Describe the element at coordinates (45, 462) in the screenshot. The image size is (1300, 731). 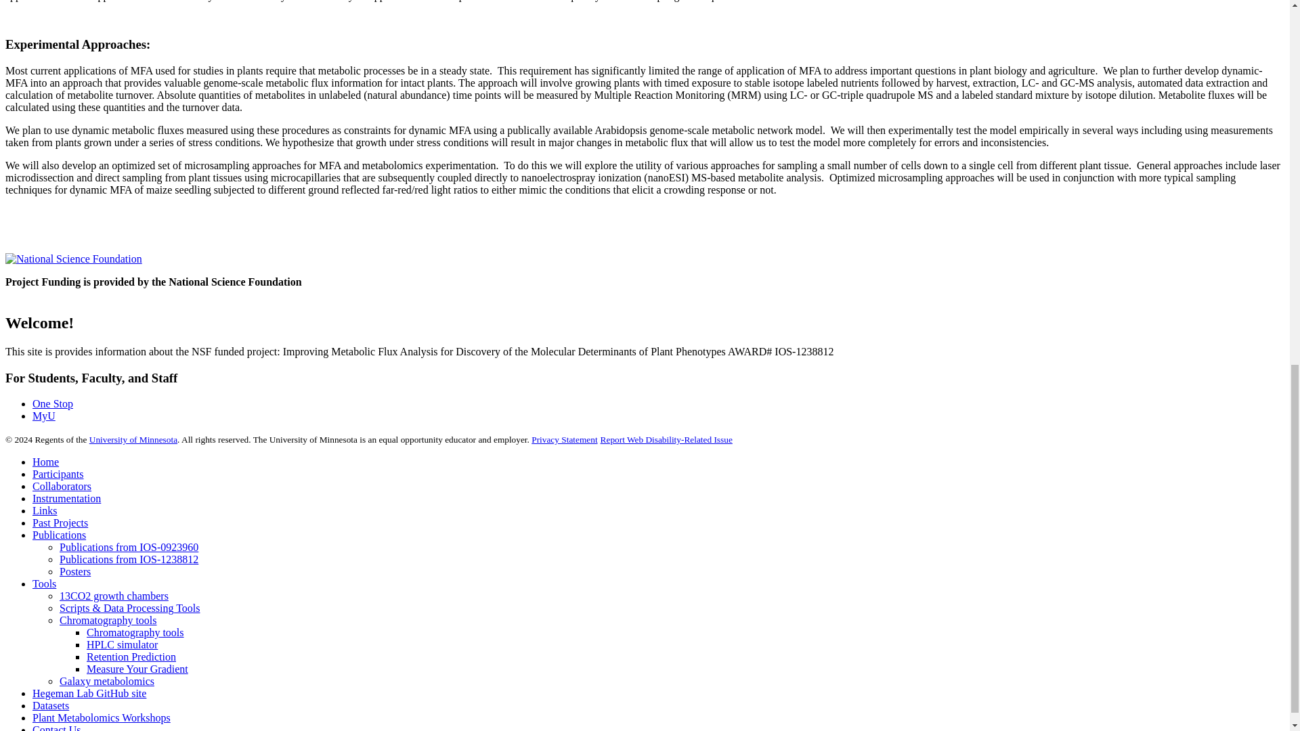
I see `Home` at that location.